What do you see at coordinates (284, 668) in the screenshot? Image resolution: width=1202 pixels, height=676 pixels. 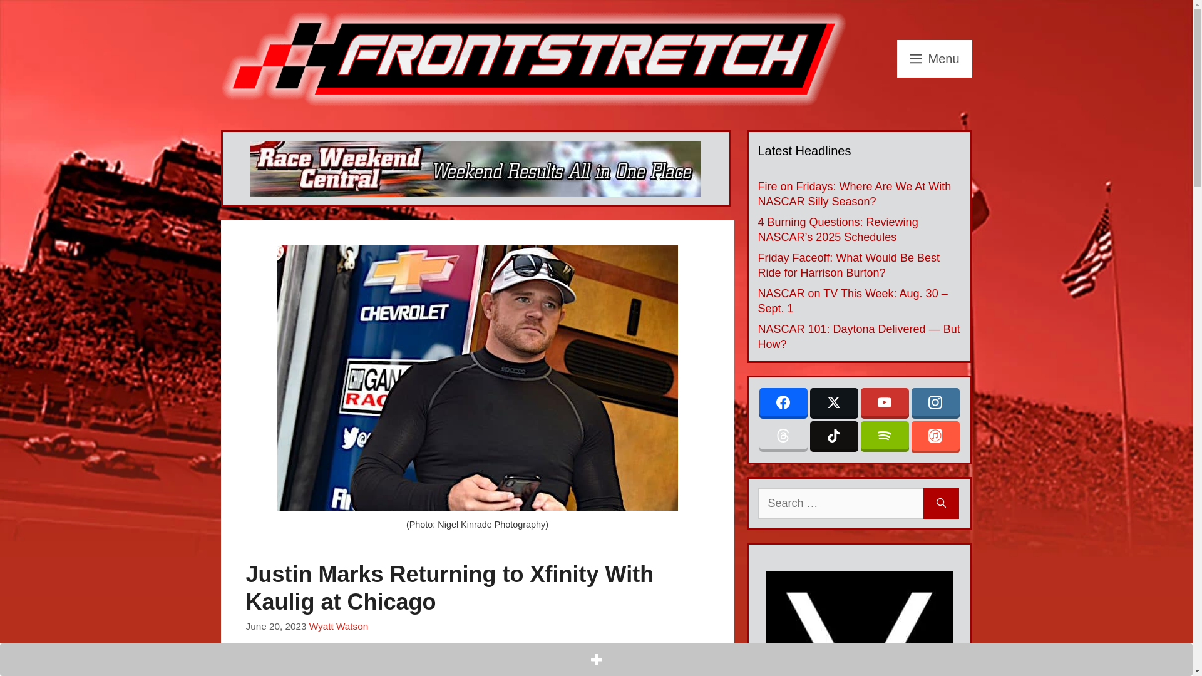 I see `Share on Twitter` at bounding box center [284, 668].